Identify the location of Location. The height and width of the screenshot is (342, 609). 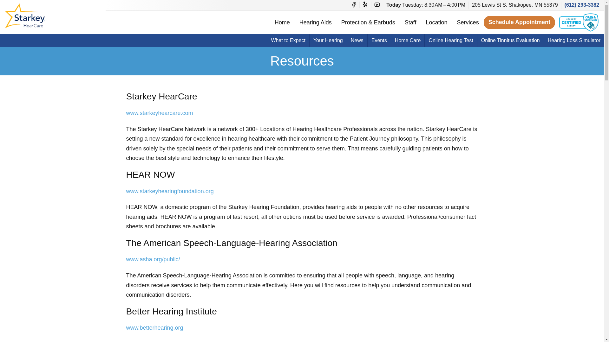
(437, 22).